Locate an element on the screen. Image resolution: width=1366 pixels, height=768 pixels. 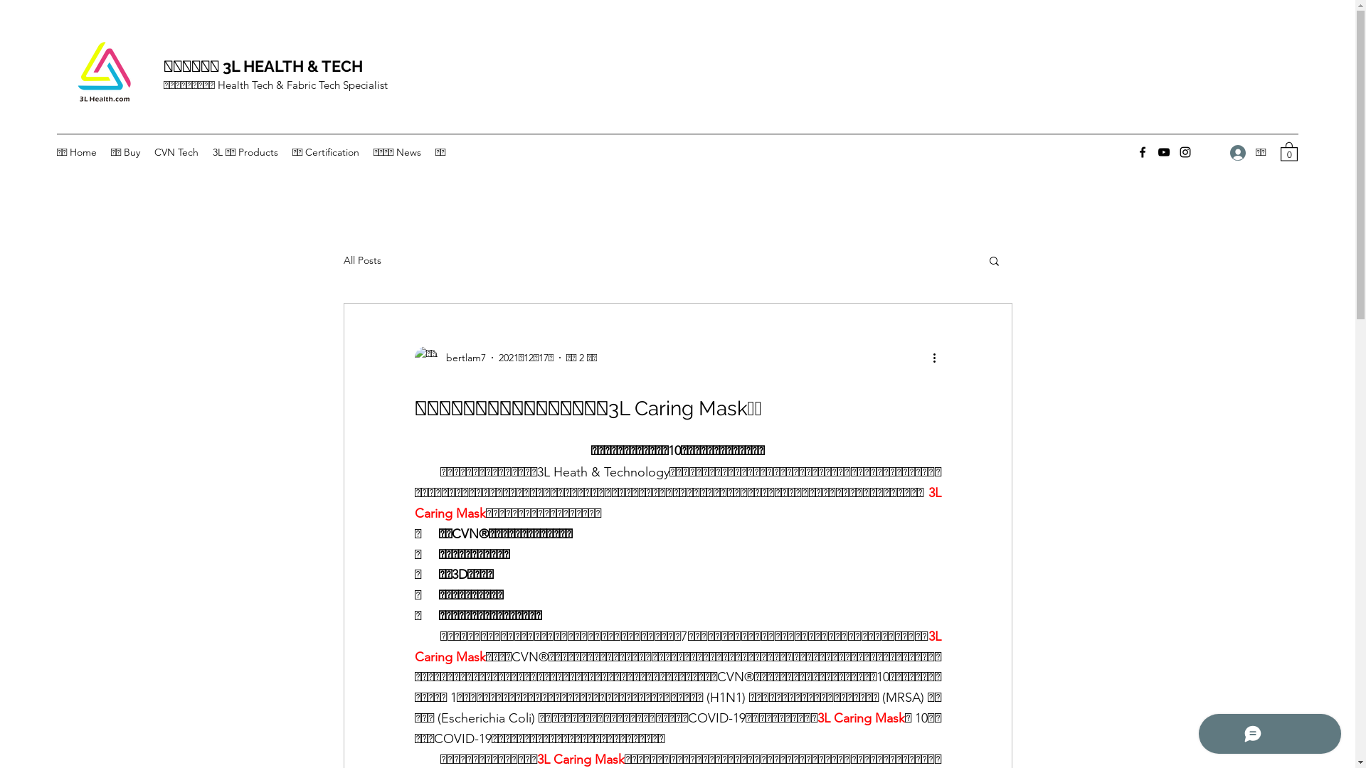
3L HEALTH & TECH  is located at coordinates (295, 66).